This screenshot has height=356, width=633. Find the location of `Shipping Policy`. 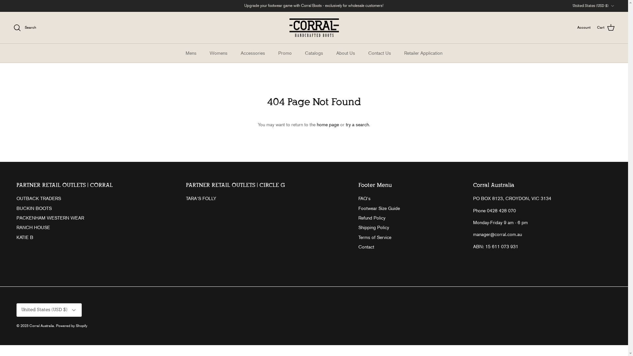

Shipping Policy is located at coordinates (374, 227).